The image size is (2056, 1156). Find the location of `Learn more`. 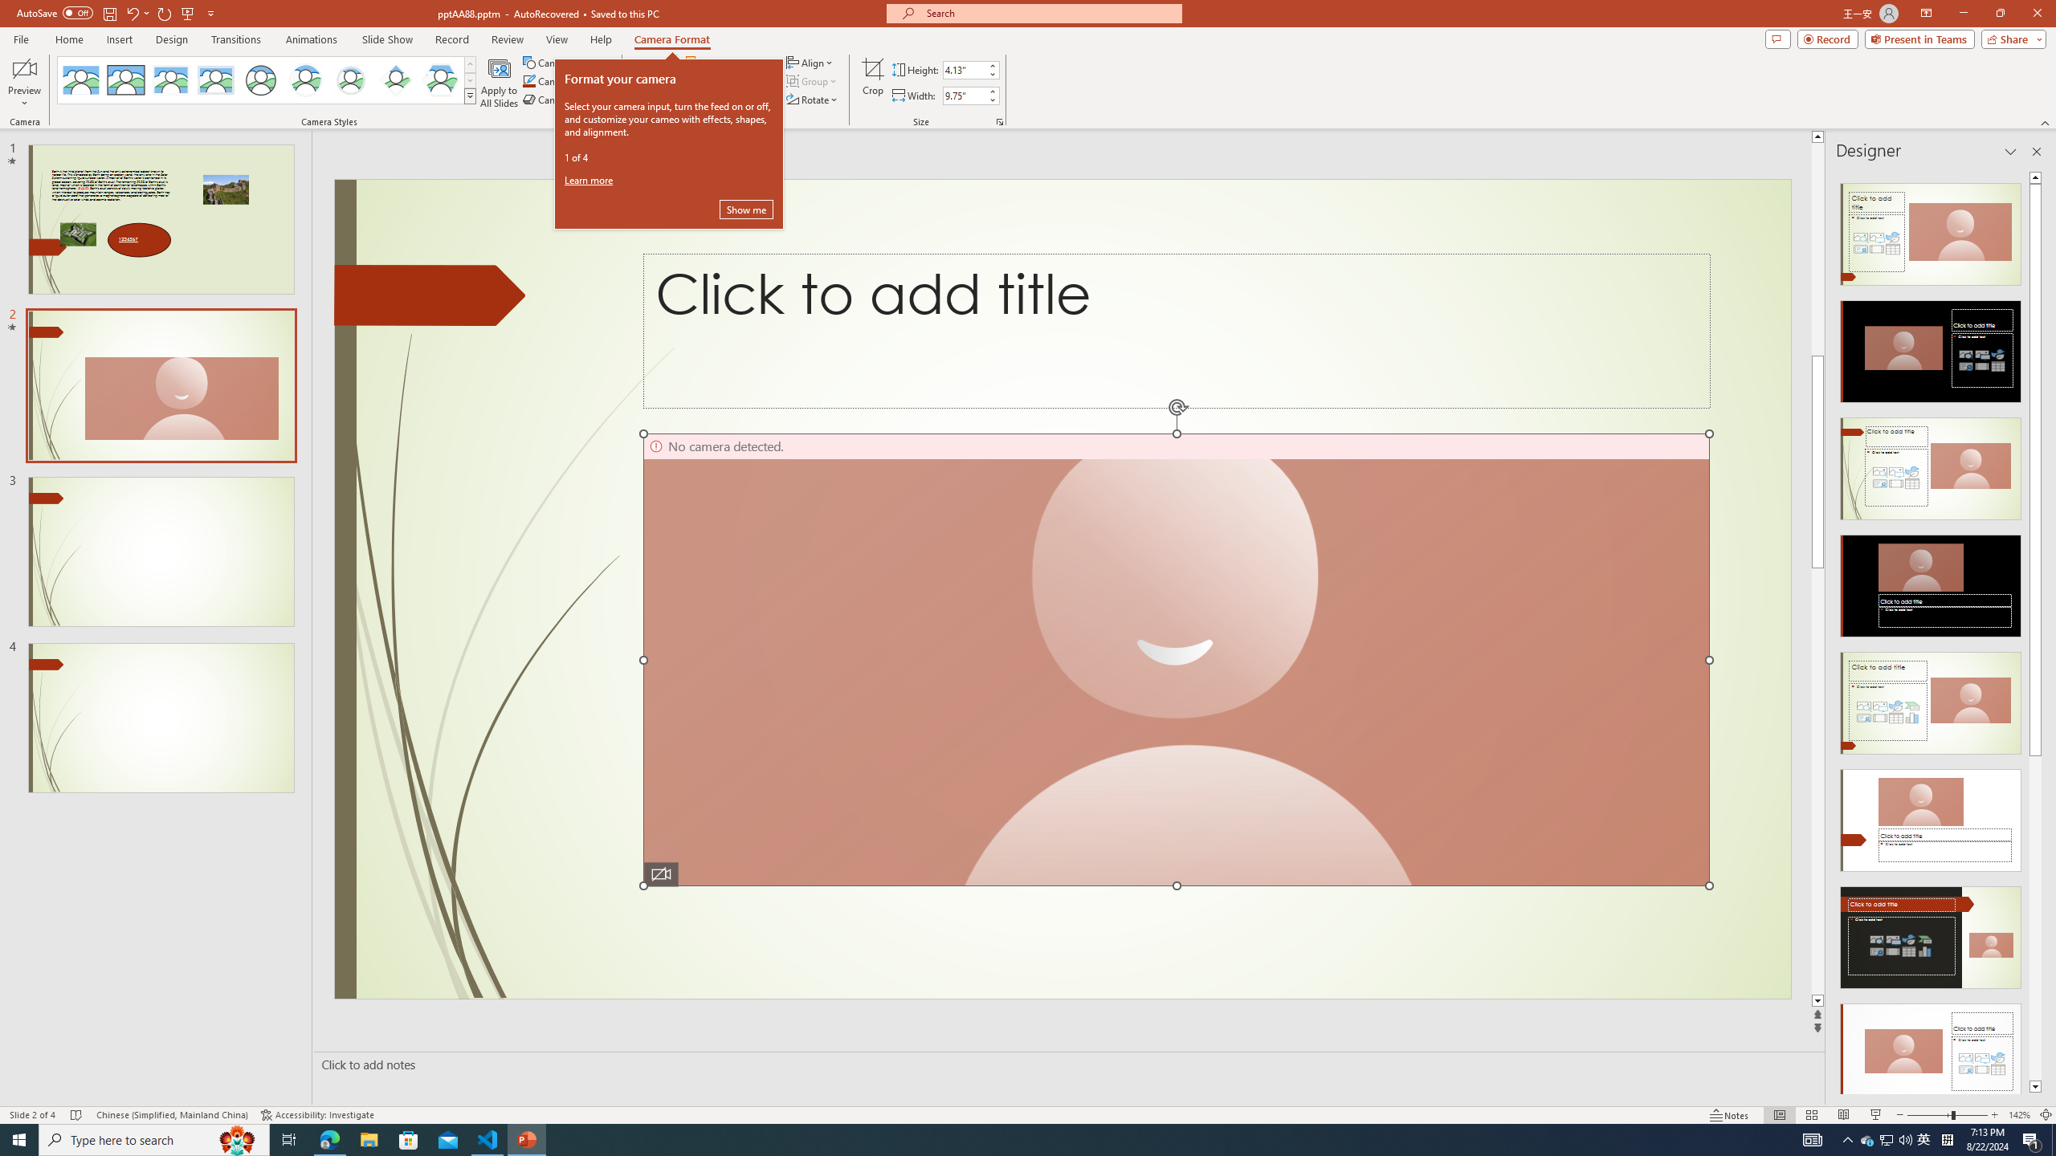

Learn more is located at coordinates (591, 180).